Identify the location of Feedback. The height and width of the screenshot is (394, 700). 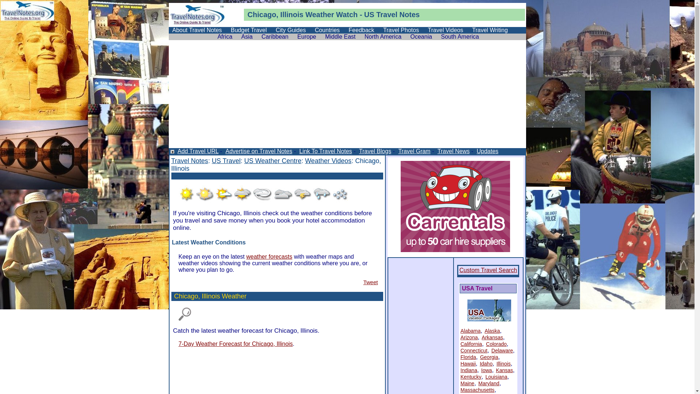
(361, 30).